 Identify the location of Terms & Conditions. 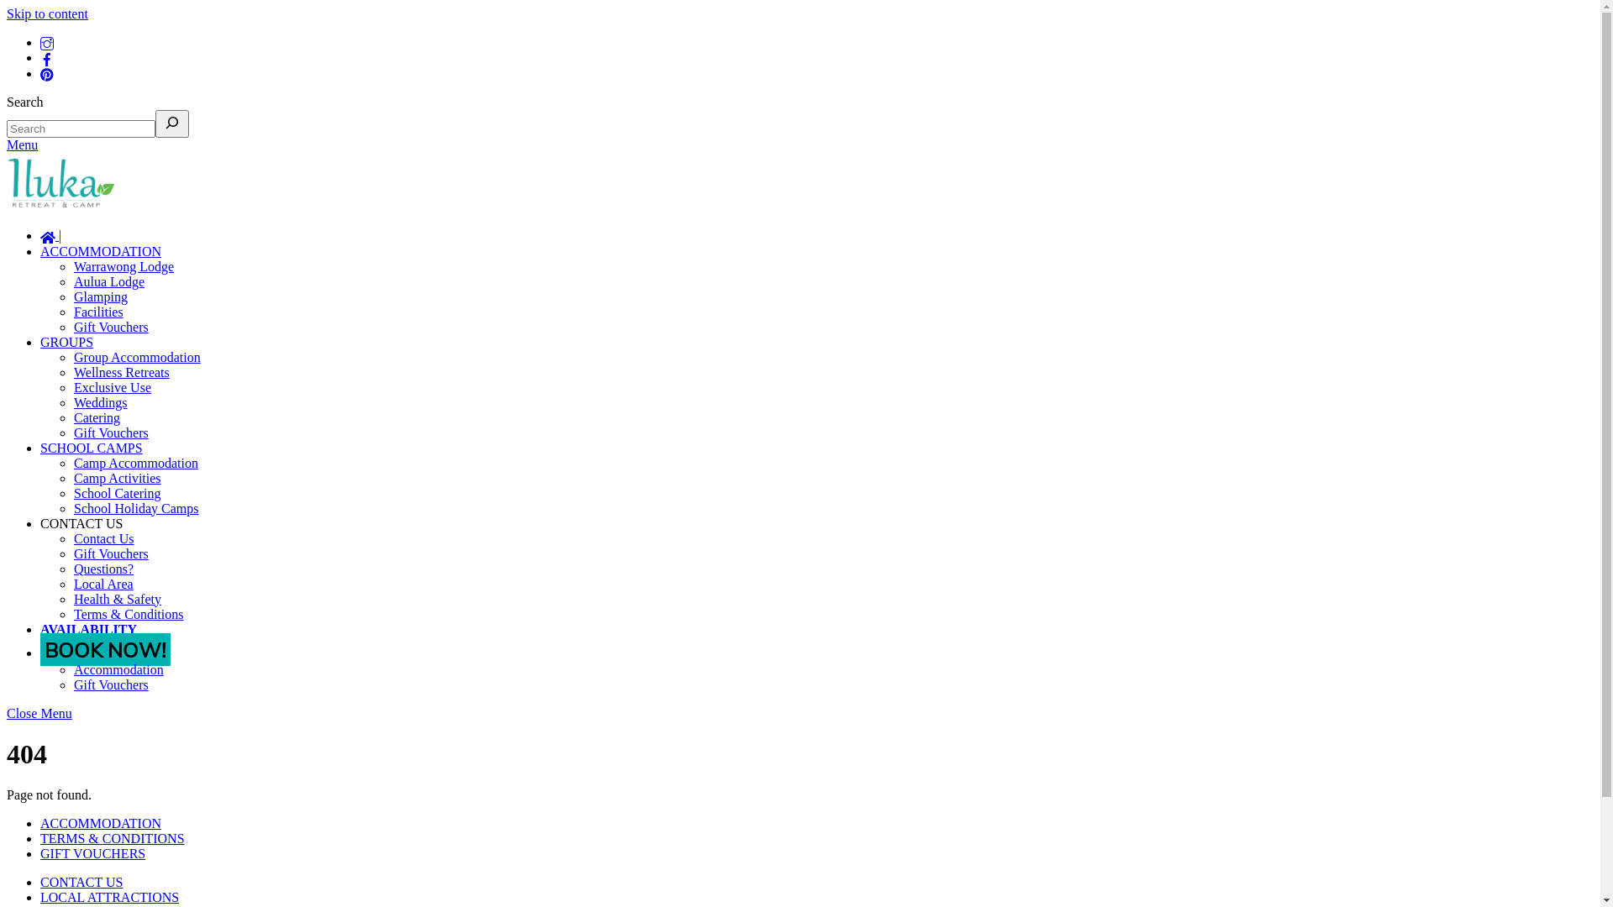
(129, 613).